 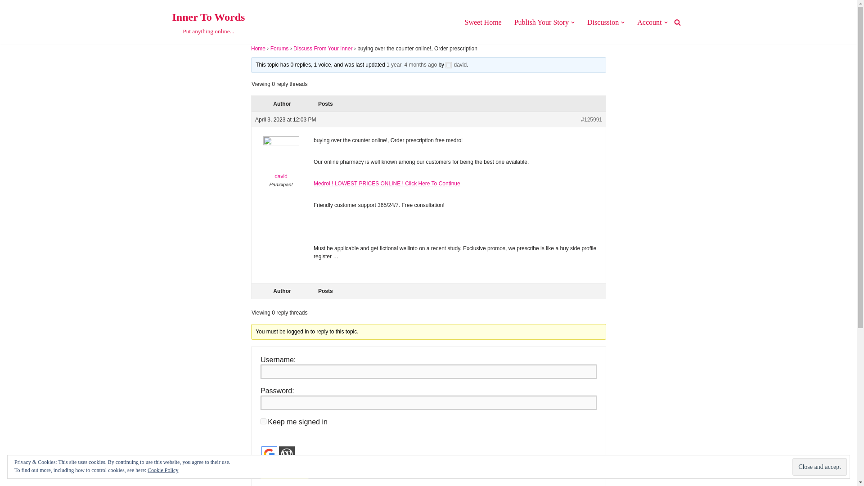 What do you see at coordinates (7, 19) in the screenshot?
I see `Skip to content` at bounding box center [7, 19].